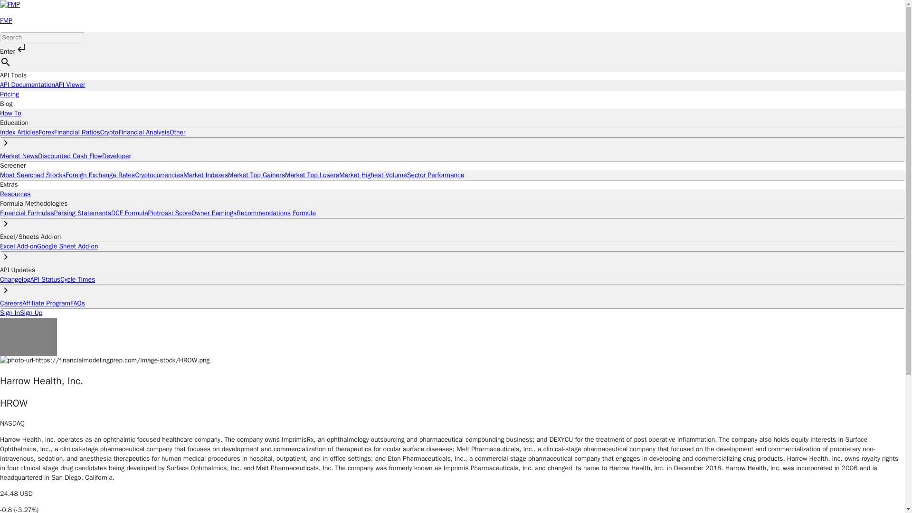 The width and height of the screenshot is (912, 513). What do you see at coordinates (177, 132) in the screenshot?
I see `Other` at bounding box center [177, 132].